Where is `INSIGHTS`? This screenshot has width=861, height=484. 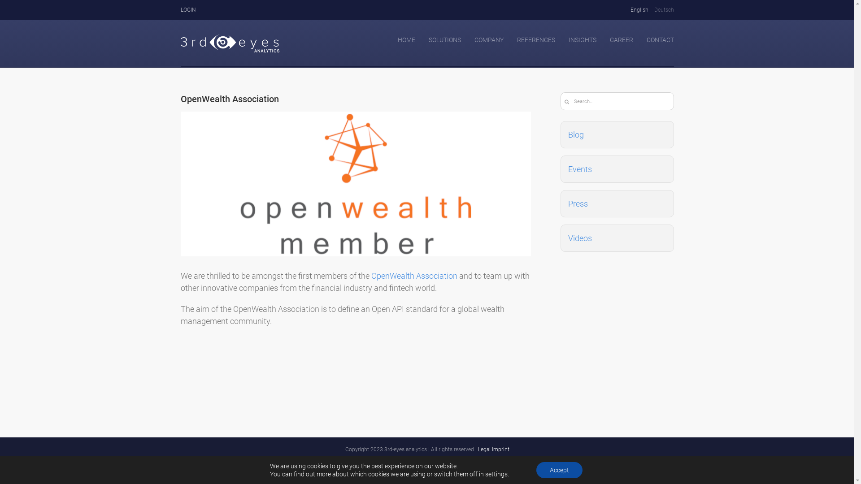
INSIGHTS is located at coordinates (583, 39).